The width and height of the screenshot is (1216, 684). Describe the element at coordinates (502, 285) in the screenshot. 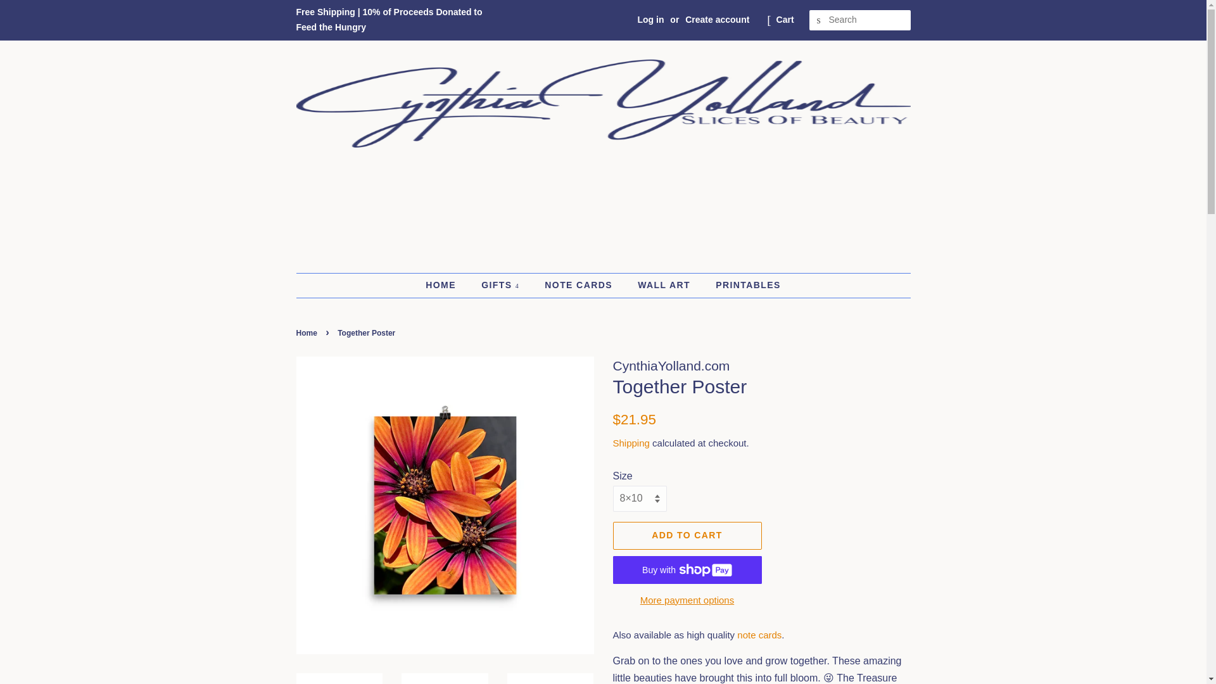

I see `GIFTS` at that location.